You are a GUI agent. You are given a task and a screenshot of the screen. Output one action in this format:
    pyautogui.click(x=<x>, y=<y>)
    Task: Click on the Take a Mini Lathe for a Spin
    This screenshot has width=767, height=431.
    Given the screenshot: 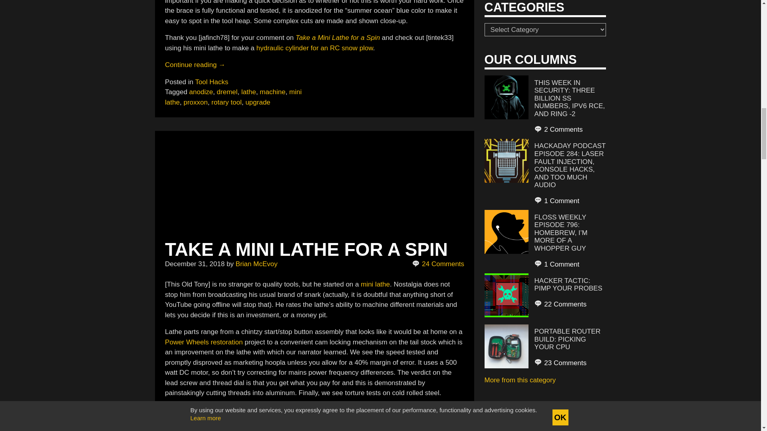 What is the action you would take?
    pyautogui.click(x=337, y=38)
    